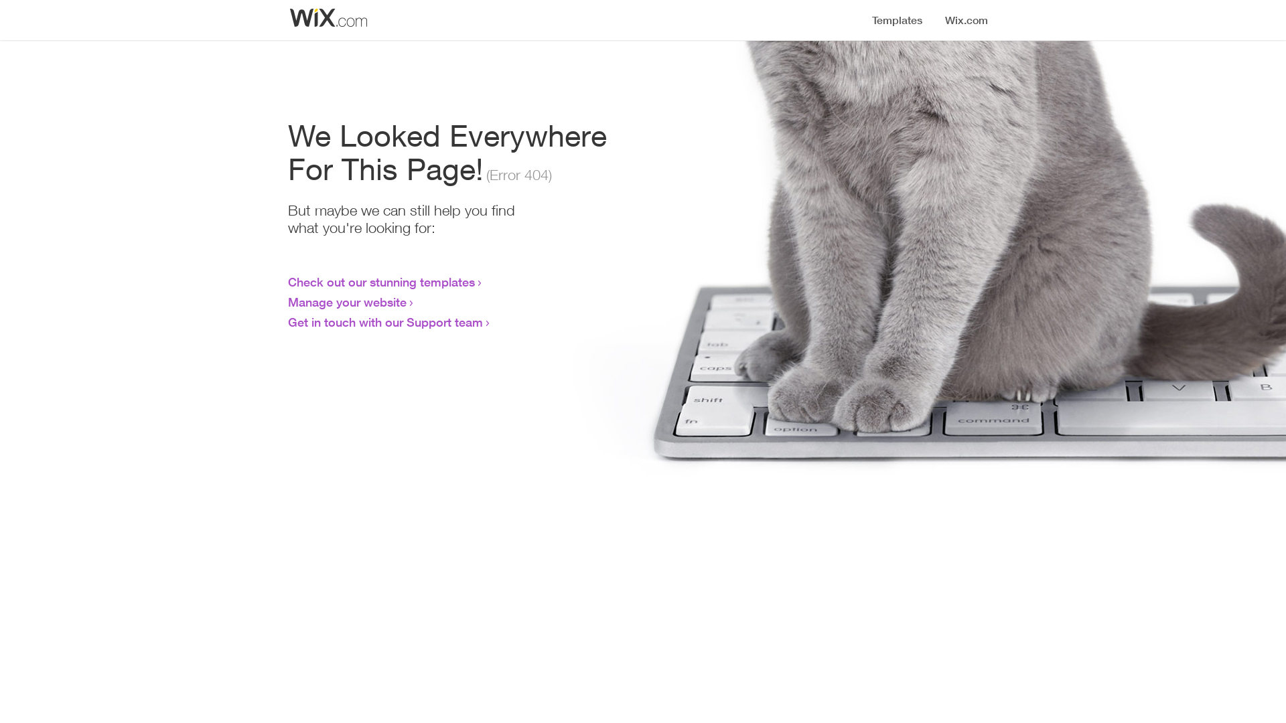  Describe the element at coordinates (347, 302) in the screenshot. I see `Manage your website` at that location.